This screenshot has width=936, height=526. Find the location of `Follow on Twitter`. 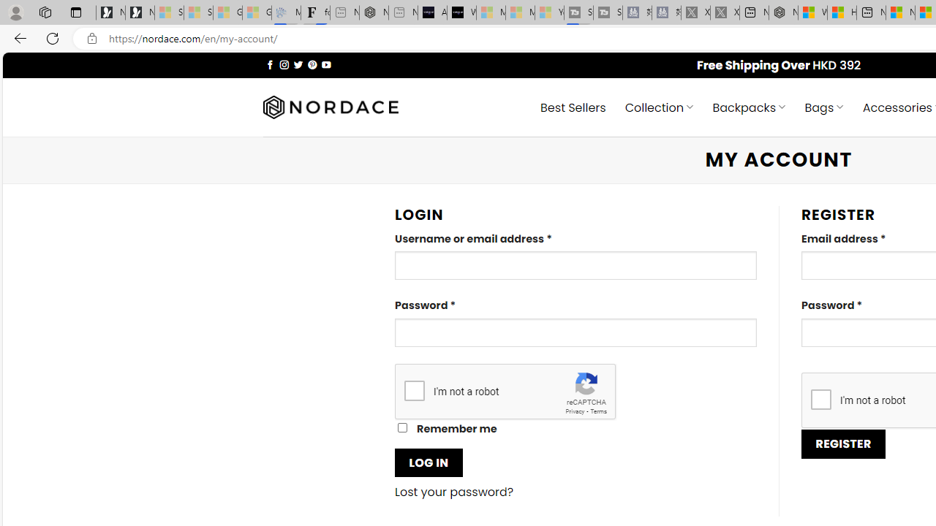

Follow on Twitter is located at coordinates (297, 64).